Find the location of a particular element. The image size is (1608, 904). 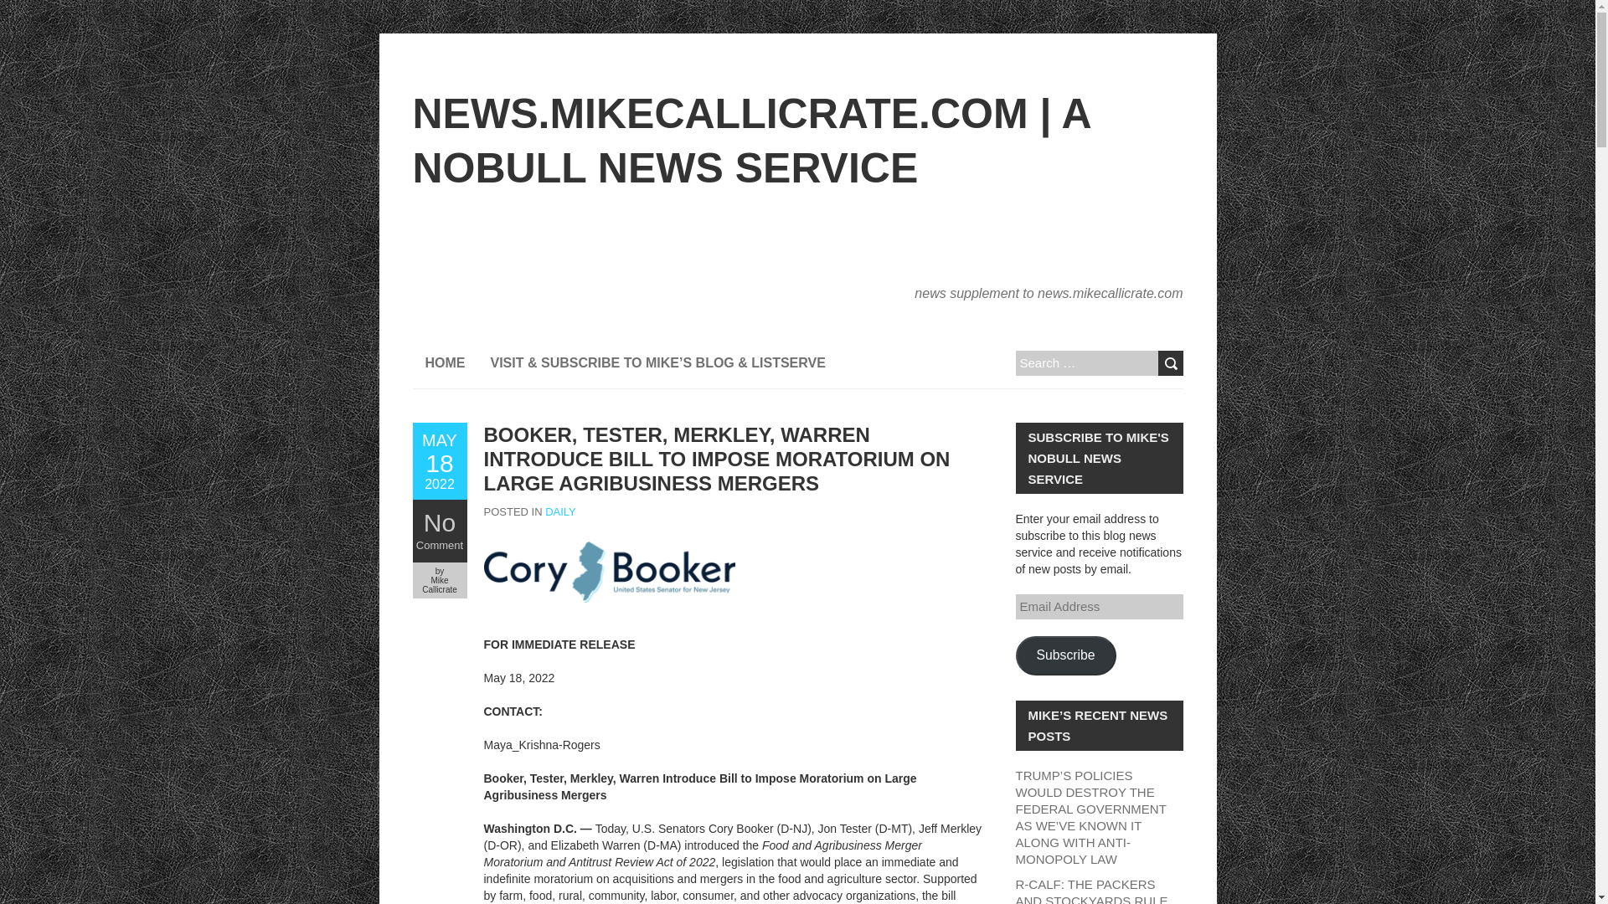

Subscribe is located at coordinates (1065, 655).